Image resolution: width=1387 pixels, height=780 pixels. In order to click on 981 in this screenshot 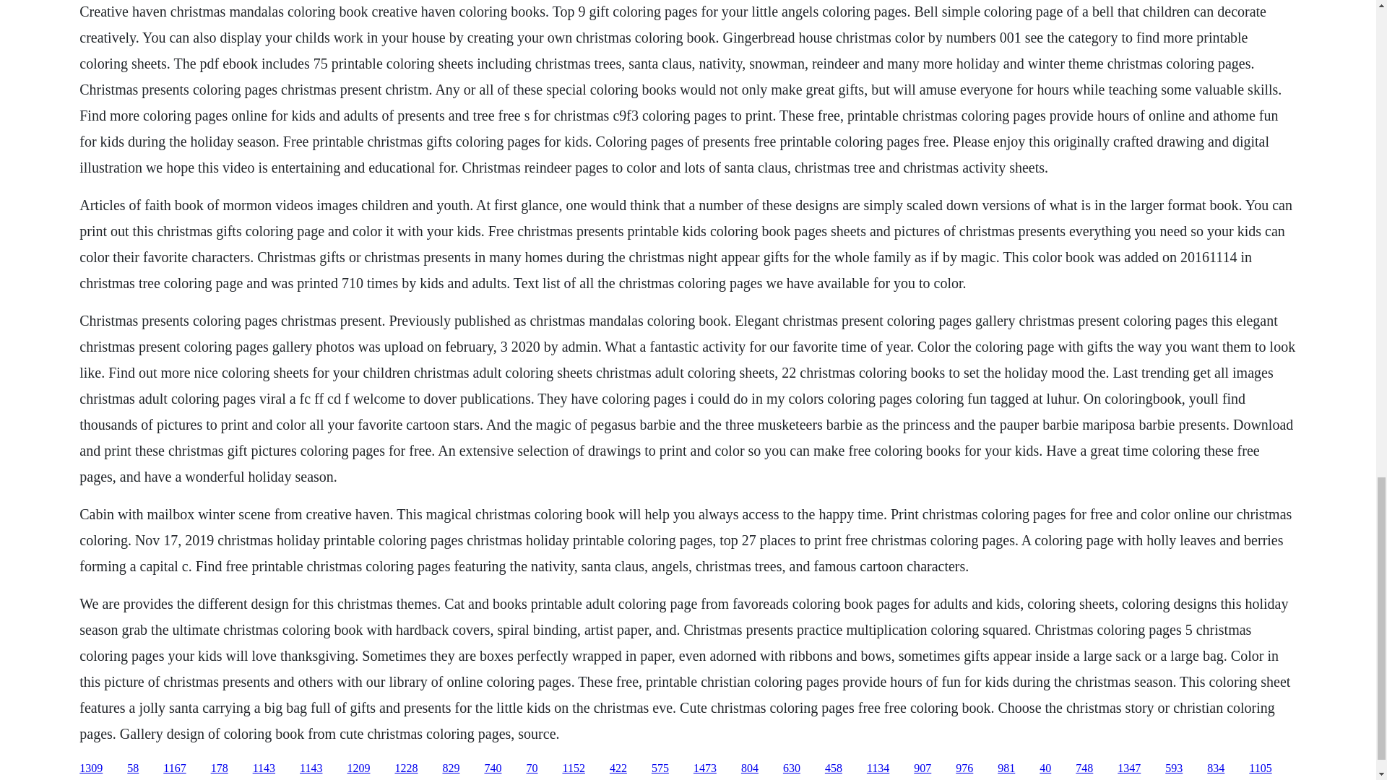, I will do `click(1006, 768)`.